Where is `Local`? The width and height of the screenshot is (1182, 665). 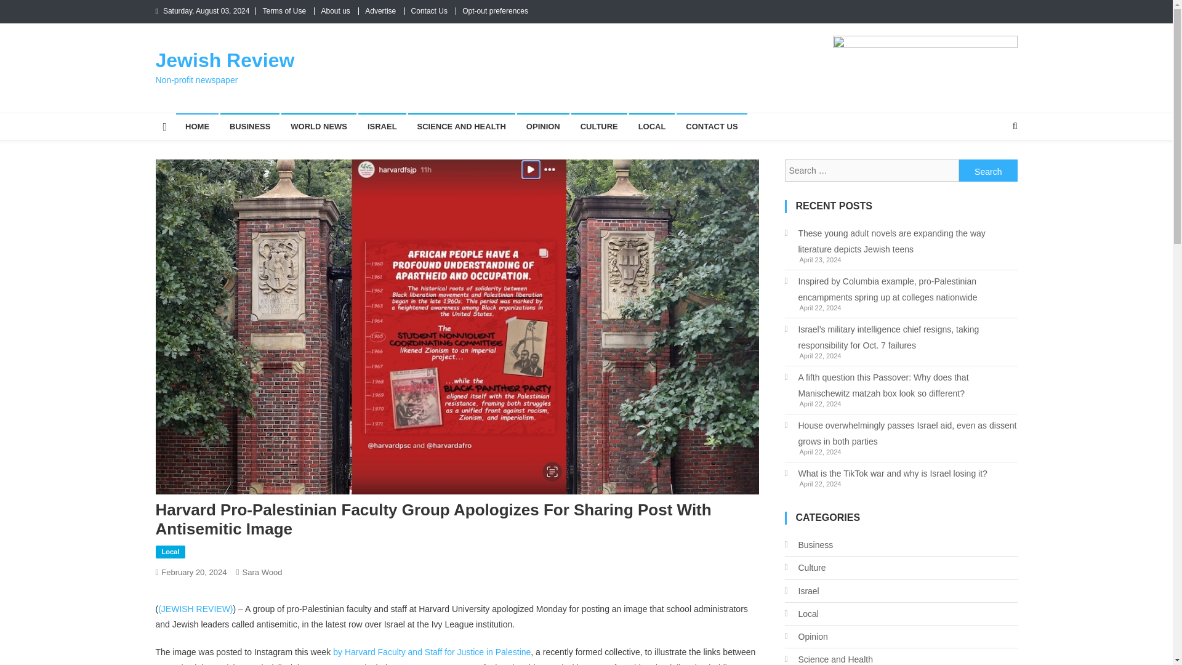 Local is located at coordinates (170, 552).